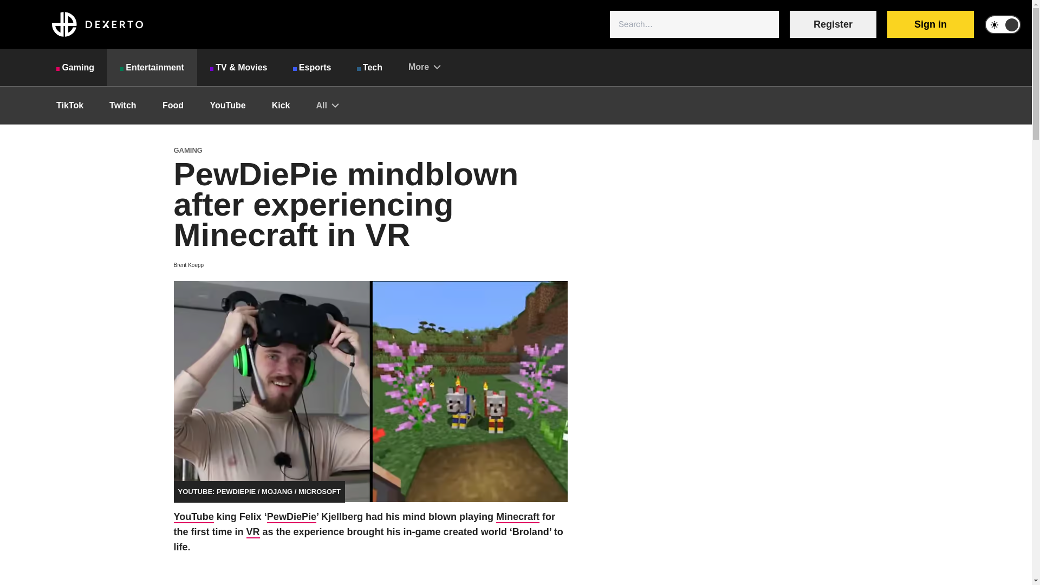 Image resolution: width=1040 pixels, height=585 pixels. I want to click on Entertainment, so click(152, 67).